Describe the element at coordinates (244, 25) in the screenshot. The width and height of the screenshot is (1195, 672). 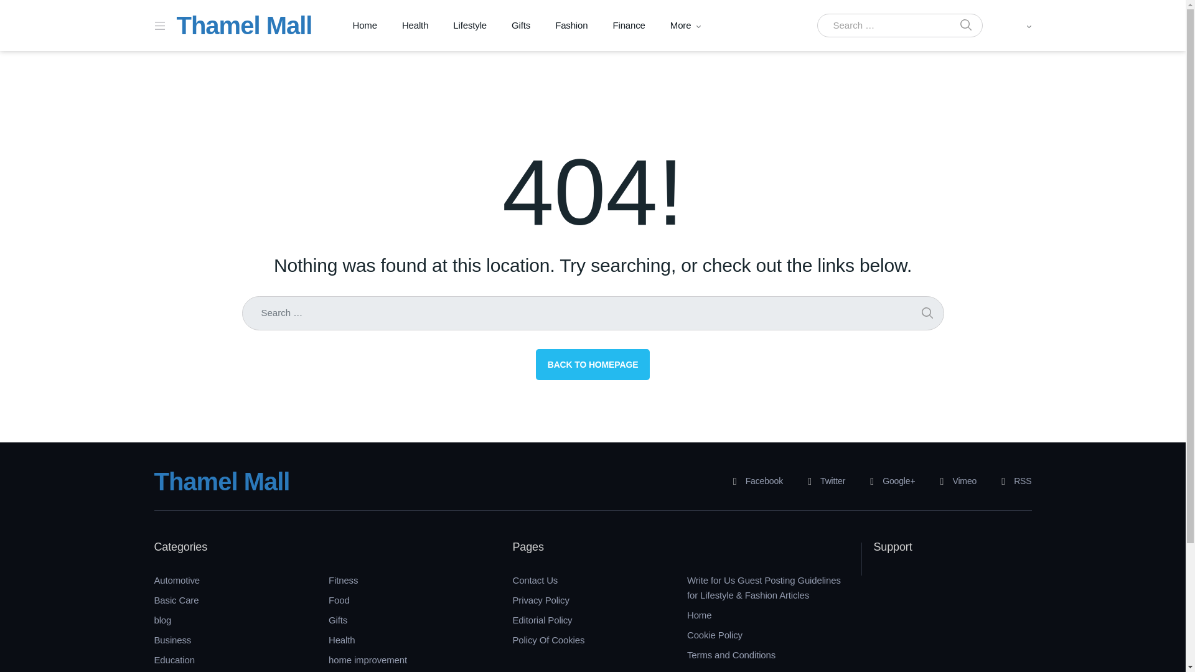
I see `Thamel Mall` at that location.